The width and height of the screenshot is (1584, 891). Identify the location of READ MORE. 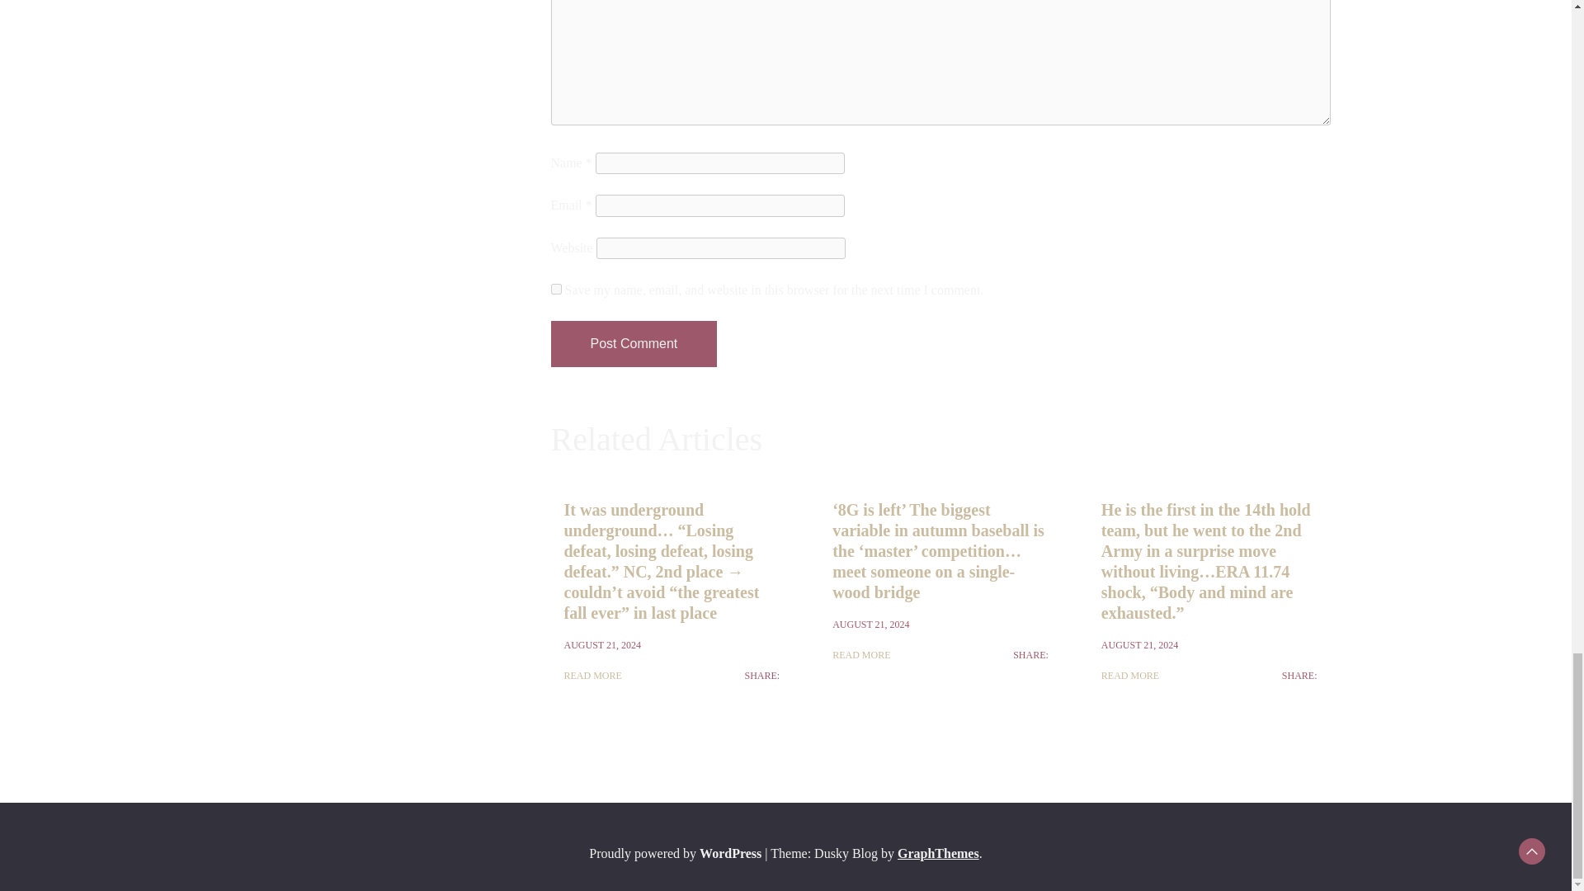
(861, 655).